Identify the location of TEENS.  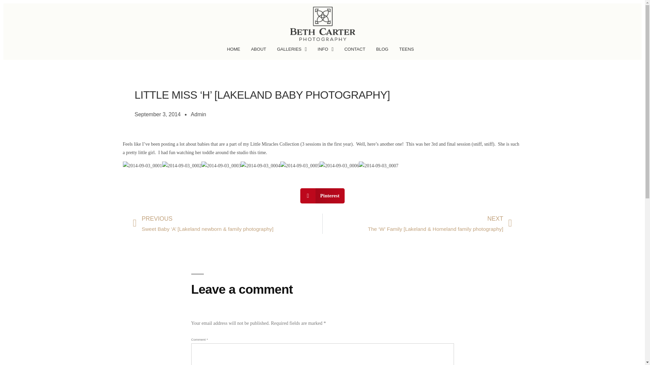
(408, 51).